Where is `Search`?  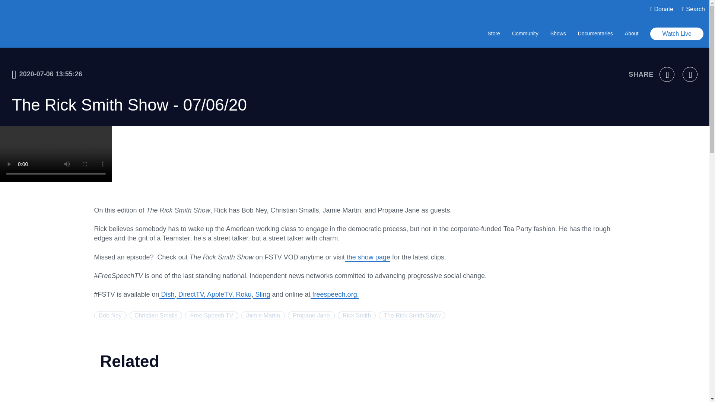 Search is located at coordinates (693, 10).